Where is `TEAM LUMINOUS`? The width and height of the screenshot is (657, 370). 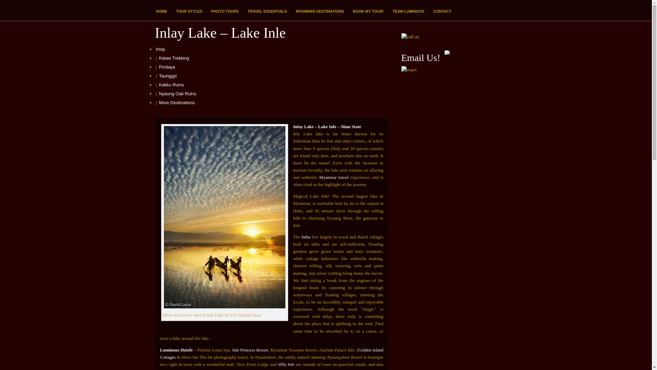
TEAM LUMINOUS is located at coordinates (409, 11).